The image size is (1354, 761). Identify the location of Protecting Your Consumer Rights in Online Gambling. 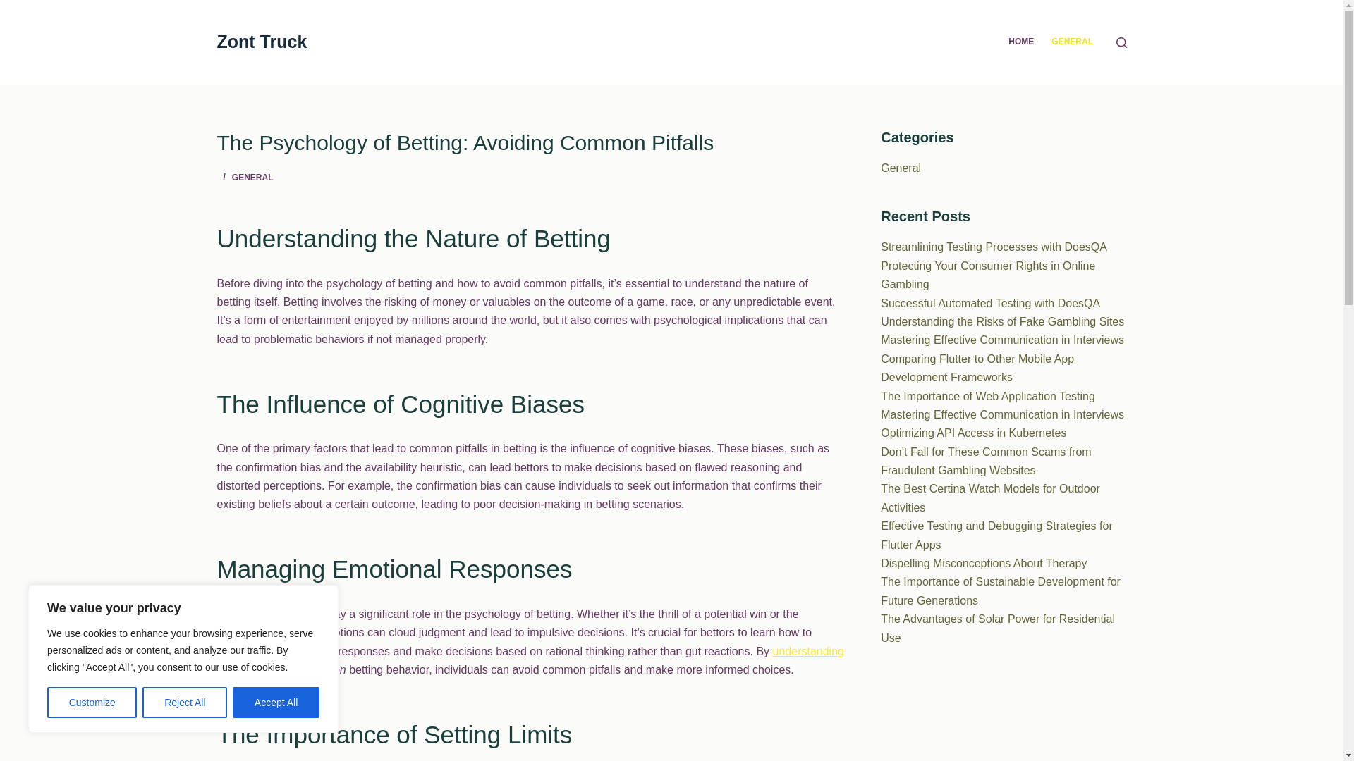
(988, 275).